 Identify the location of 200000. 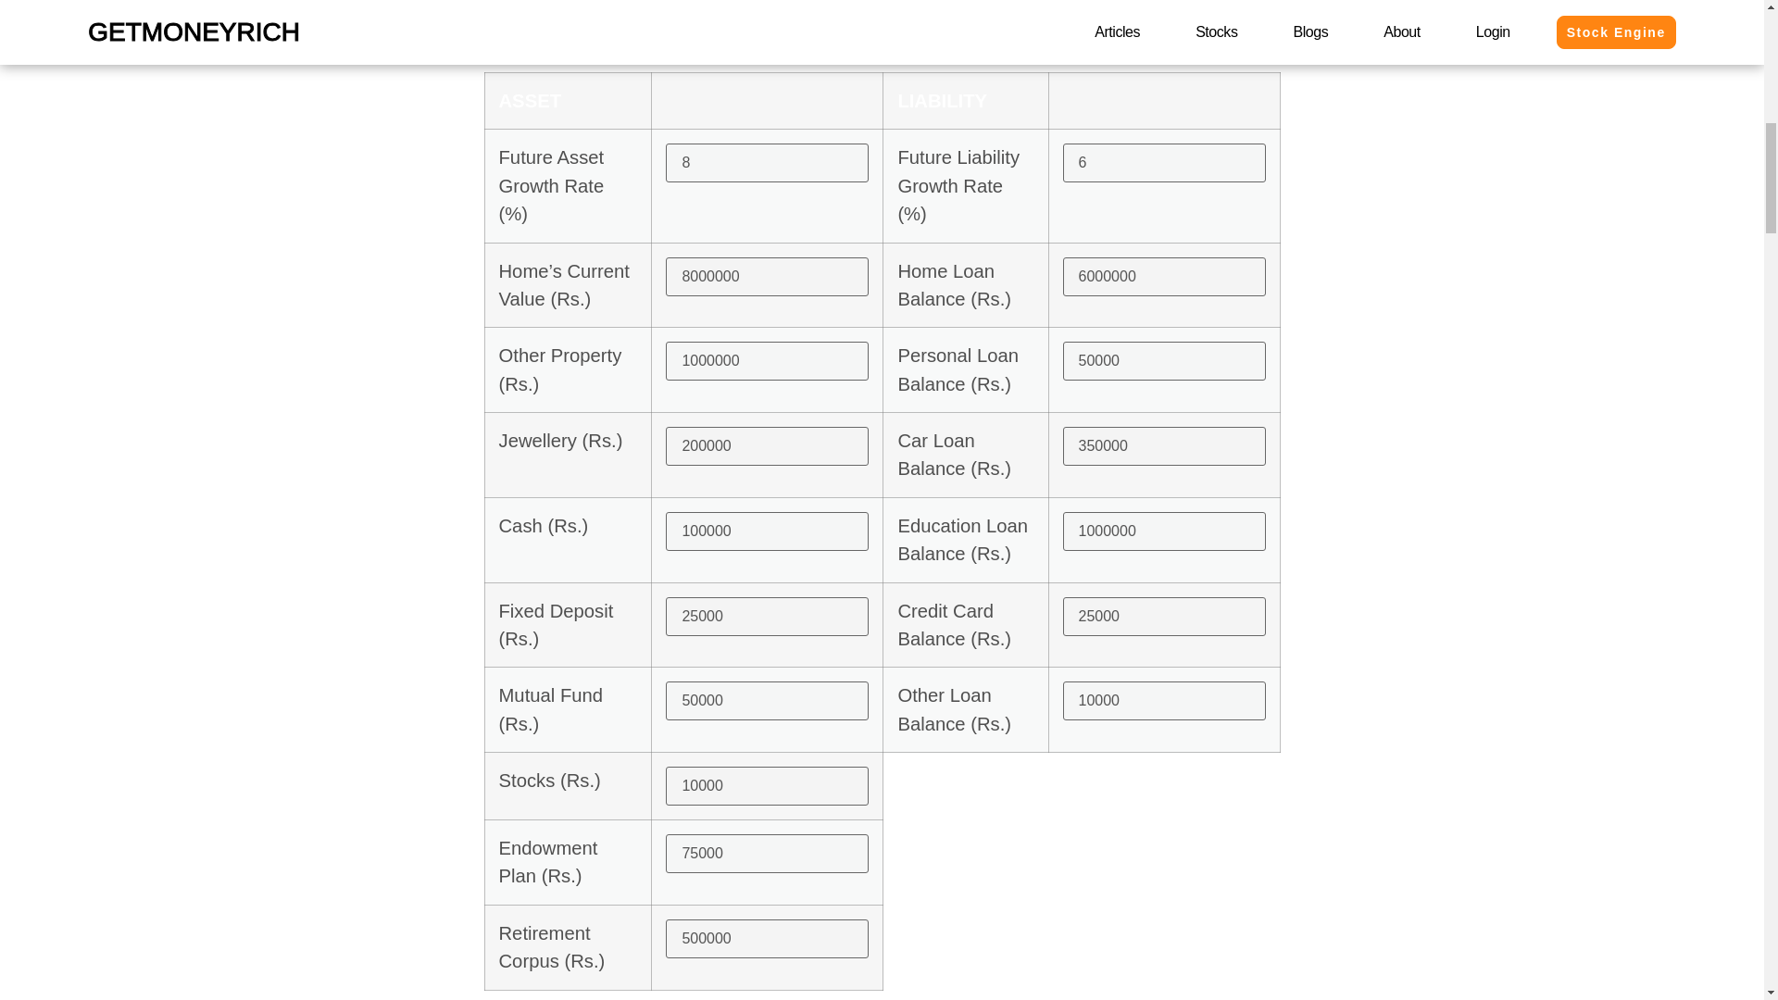
(767, 446).